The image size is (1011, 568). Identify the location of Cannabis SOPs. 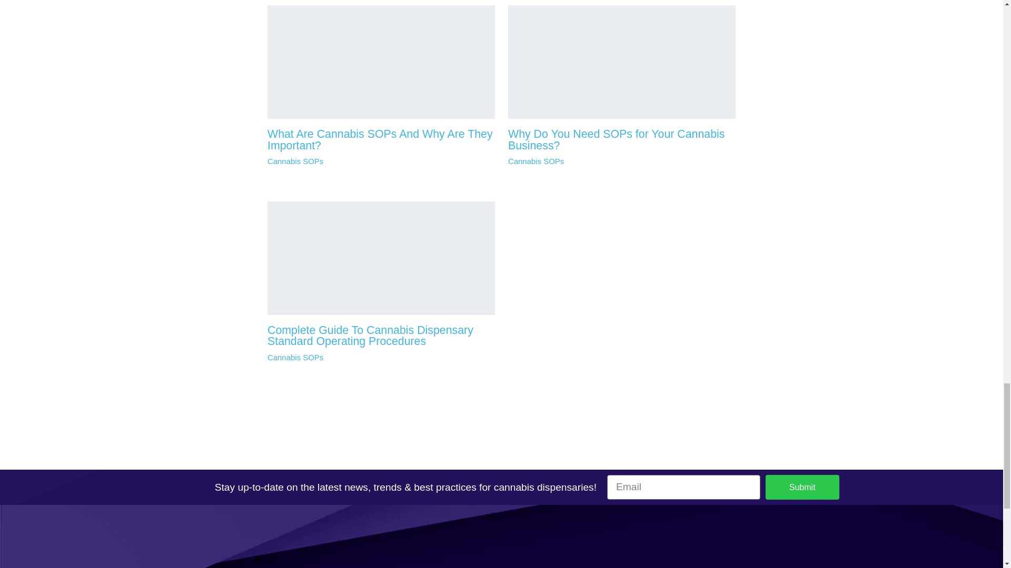
(536, 161).